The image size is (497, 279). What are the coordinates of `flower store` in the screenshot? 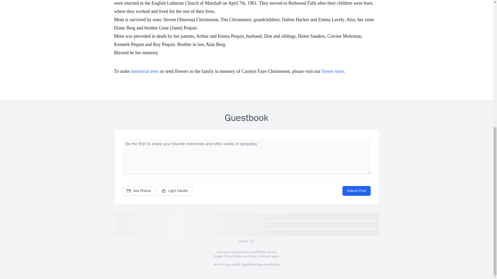 It's located at (333, 71).